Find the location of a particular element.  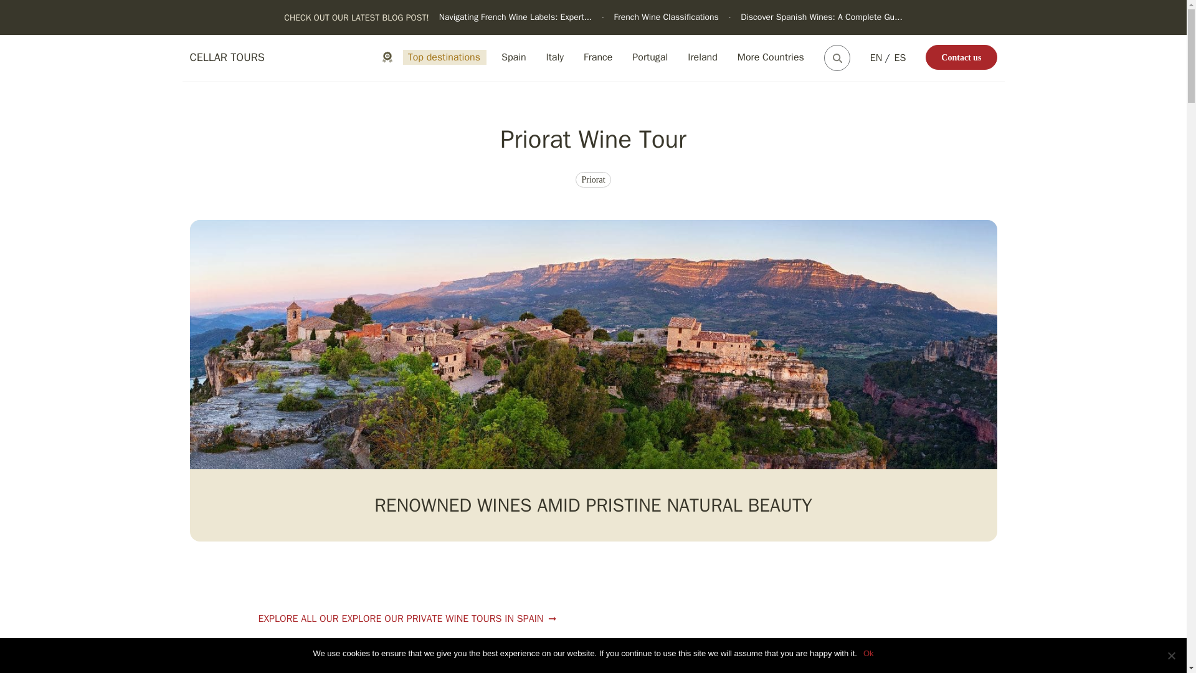

French Wine Classifications is located at coordinates (667, 17).